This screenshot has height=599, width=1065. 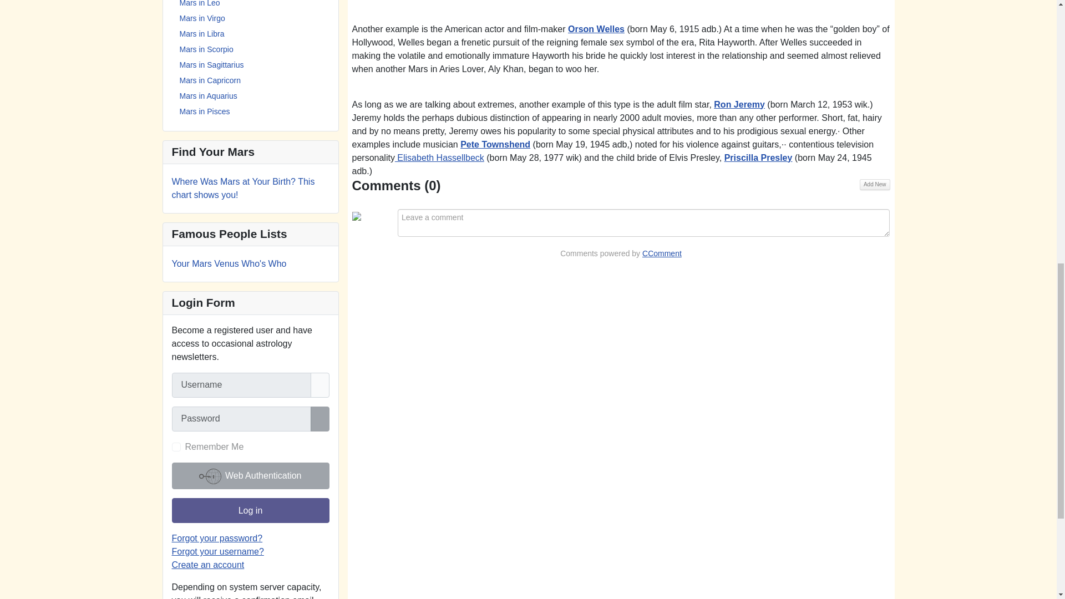 What do you see at coordinates (202, 33) in the screenshot?
I see `Mars in Libra` at bounding box center [202, 33].